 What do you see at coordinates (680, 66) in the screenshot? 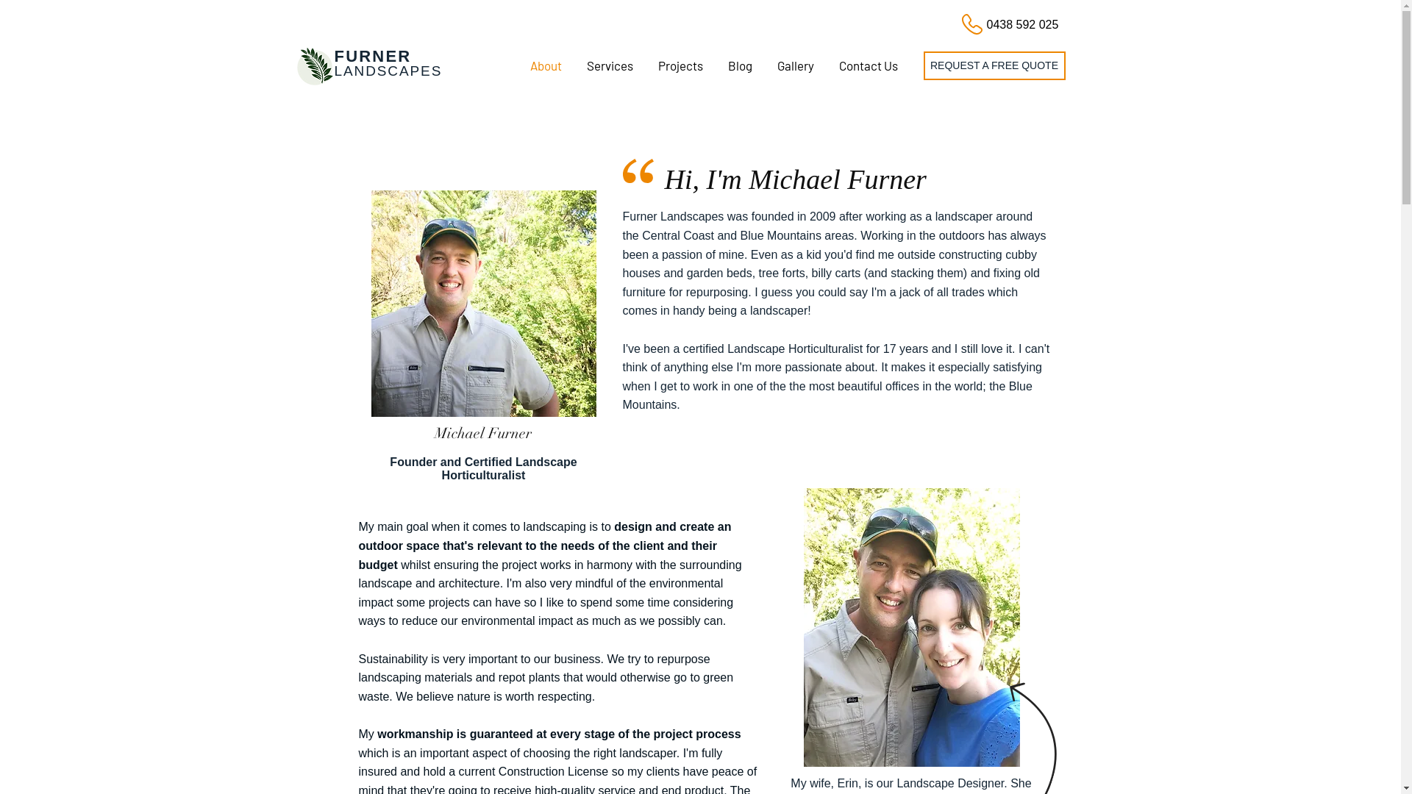
I see `Projects` at bounding box center [680, 66].